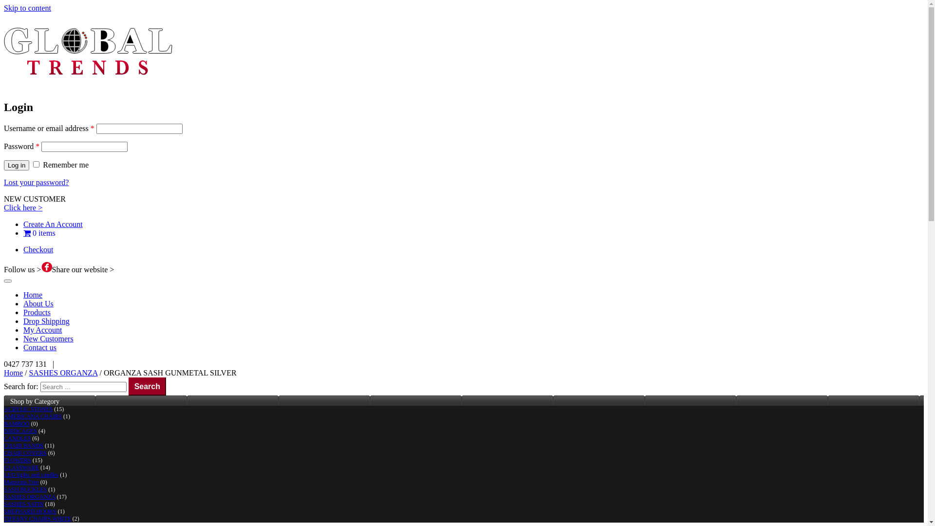 This screenshot has height=526, width=935. What do you see at coordinates (17, 424) in the screenshot?
I see `BAMBOO` at bounding box center [17, 424].